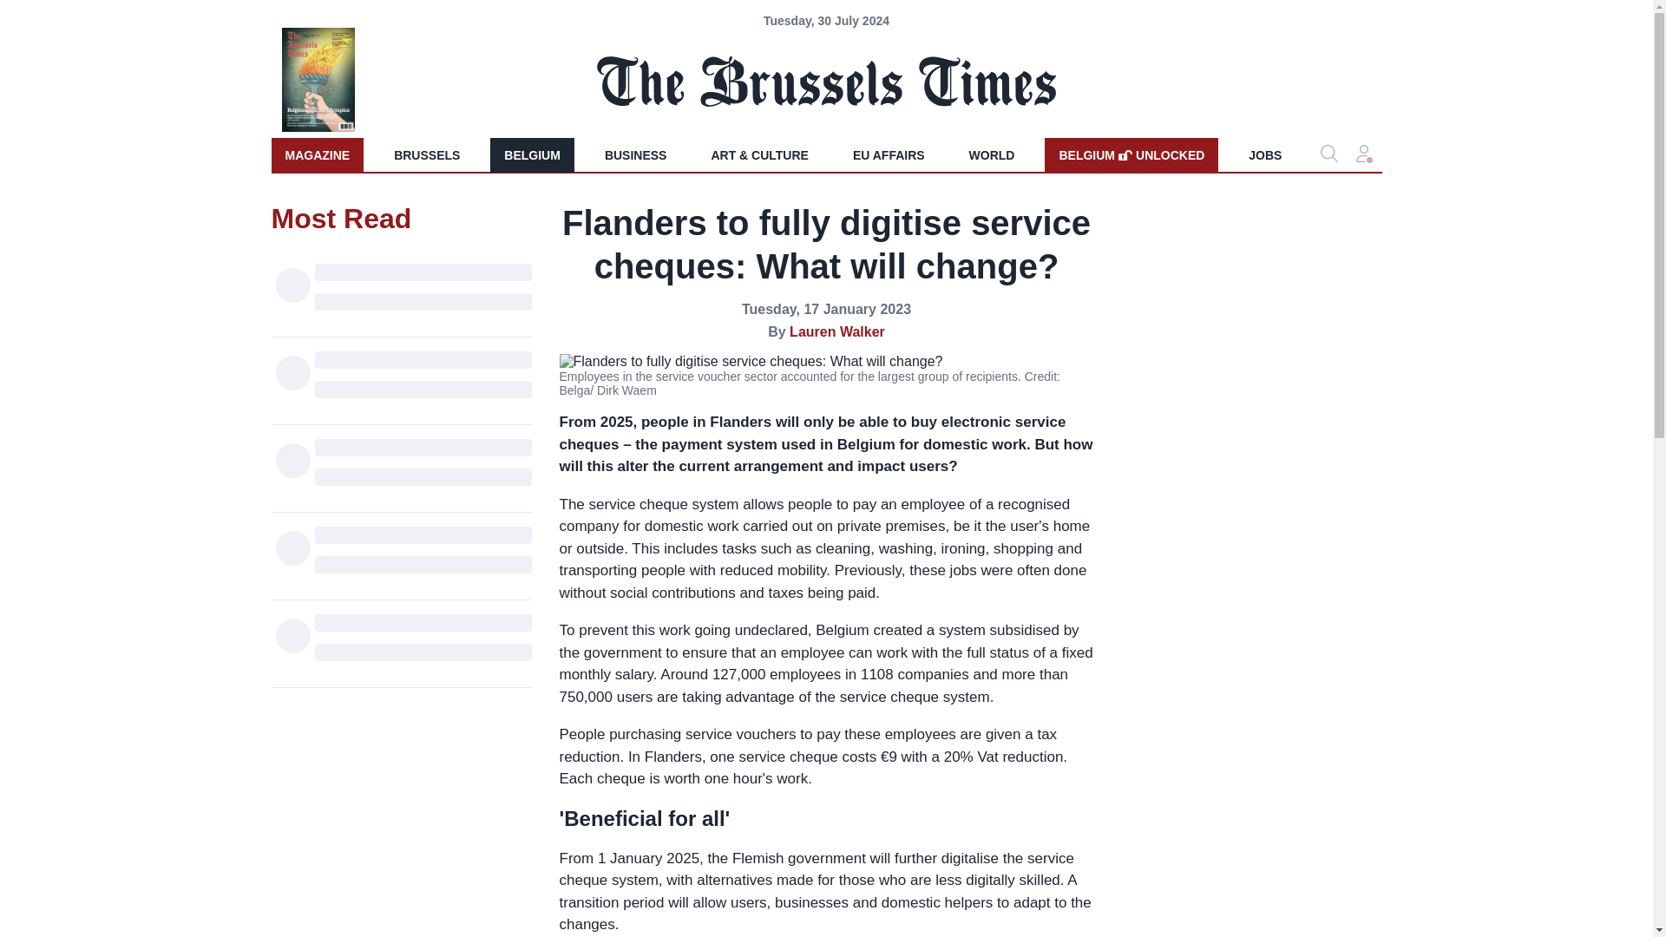  Describe the element at coordinates (889, 154) in the screenshot. I see `EU AFFAIRS` at that location.